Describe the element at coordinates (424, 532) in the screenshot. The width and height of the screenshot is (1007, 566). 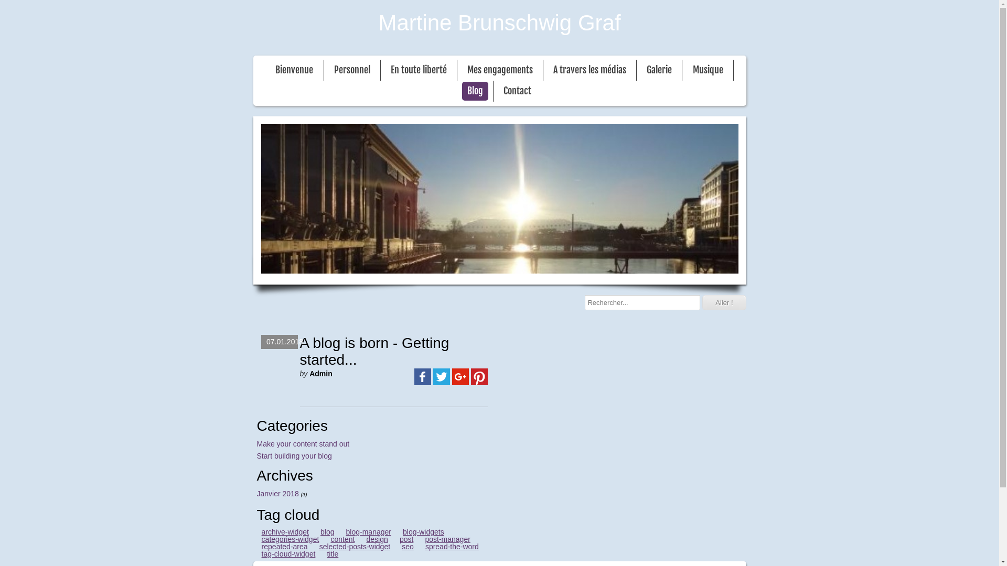
I see `blog-widgets` at that location.